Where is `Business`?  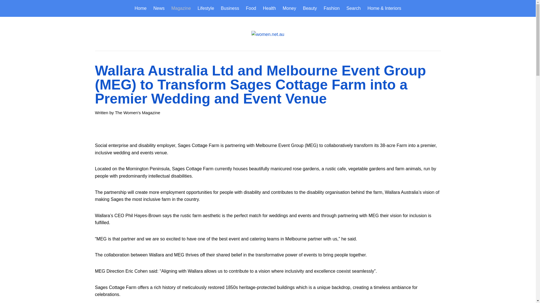
Business is located at coordinates (230, 8).